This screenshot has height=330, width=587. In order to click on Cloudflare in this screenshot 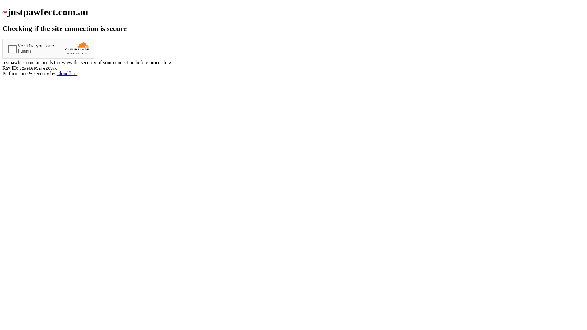, I will do `click(67, 73)`.